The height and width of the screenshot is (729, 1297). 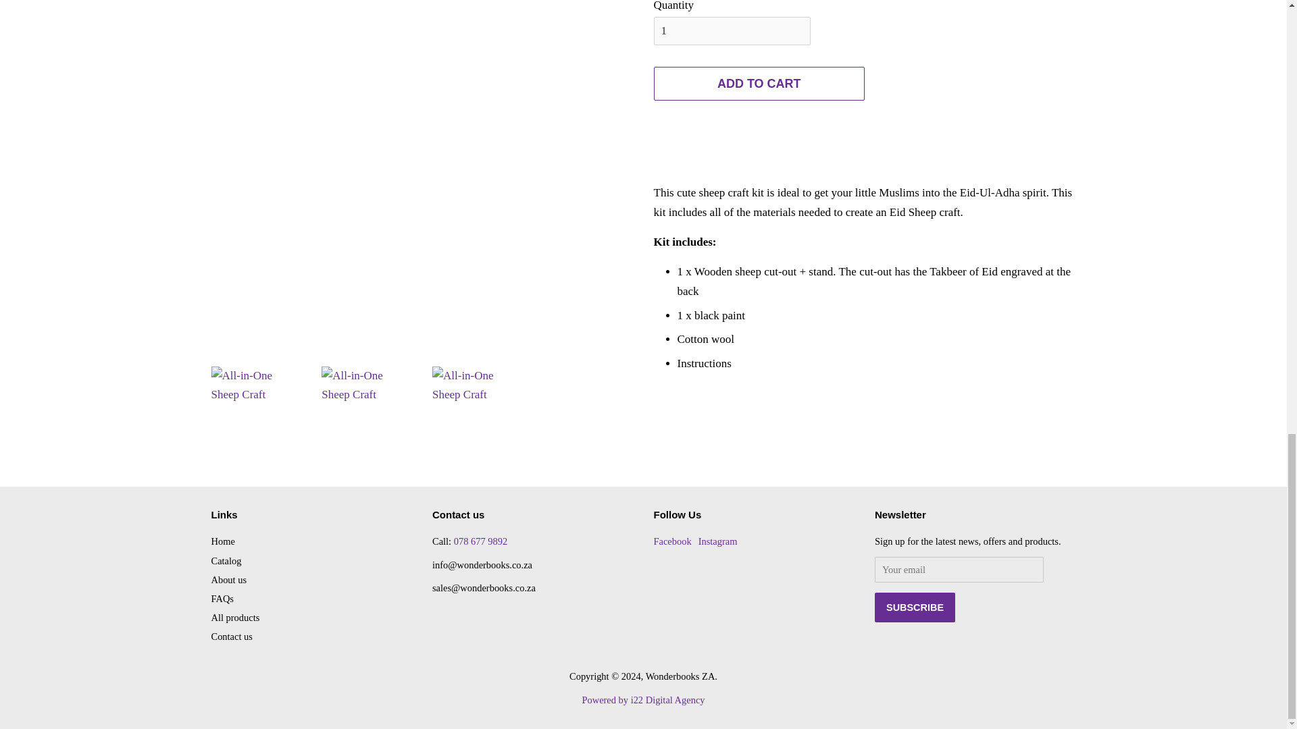 I want to click on Wonderbooks ZA on Facebook, so click(x=672, y=541).